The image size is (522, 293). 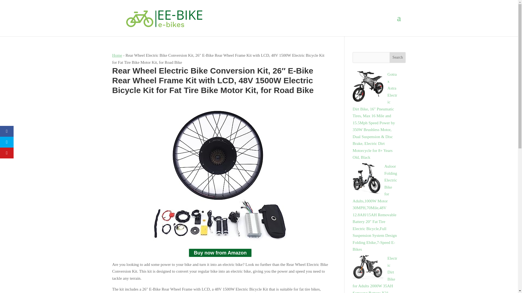 What do you see at coordinates (117, 55) in the screenshot?
I see `Home` at bounding box center [117, 55].